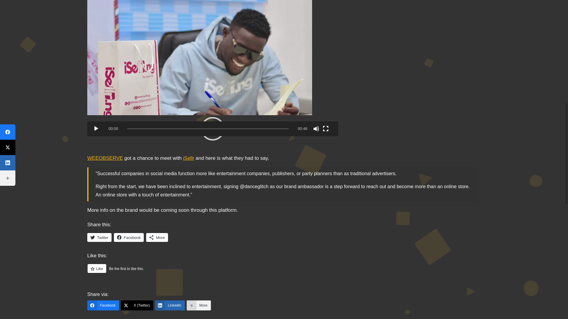 The image size is (568, 319). Describe the element at coordinates (99, 237) in the screenshot. I see `Click to share on Twitter` at that location.